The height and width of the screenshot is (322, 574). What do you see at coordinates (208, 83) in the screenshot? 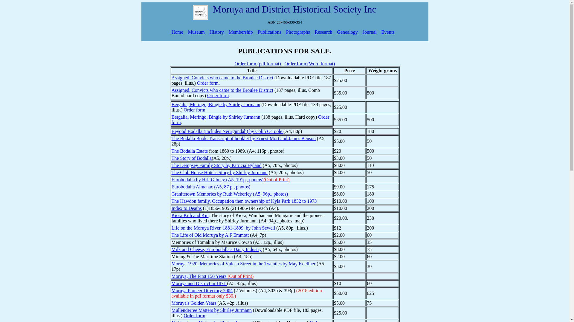
I see `Order form` at bounding box center [208, 83].